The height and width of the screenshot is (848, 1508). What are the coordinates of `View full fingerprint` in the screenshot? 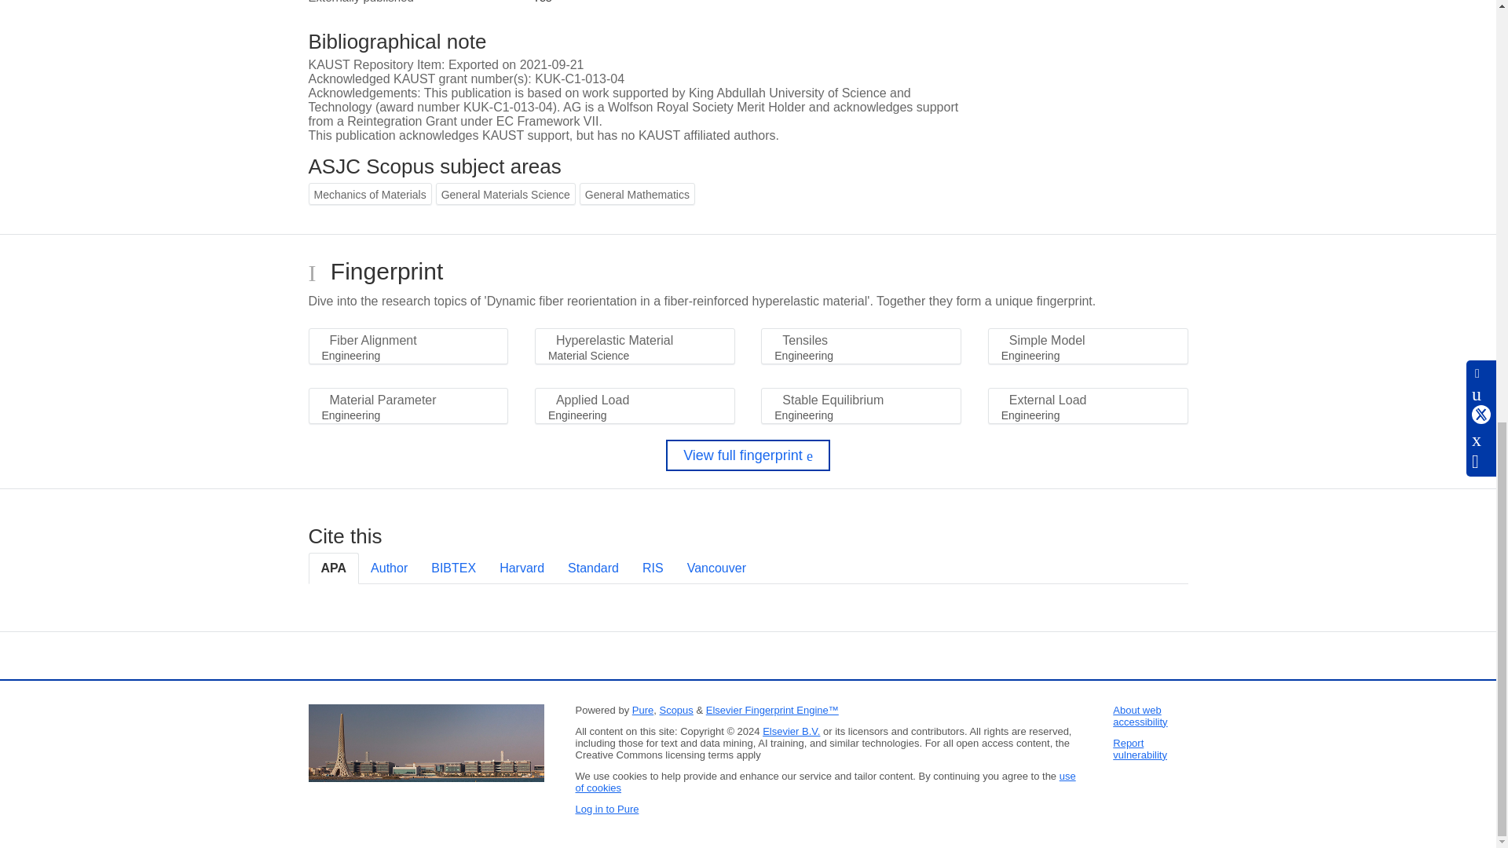 It's located at (748, 455).